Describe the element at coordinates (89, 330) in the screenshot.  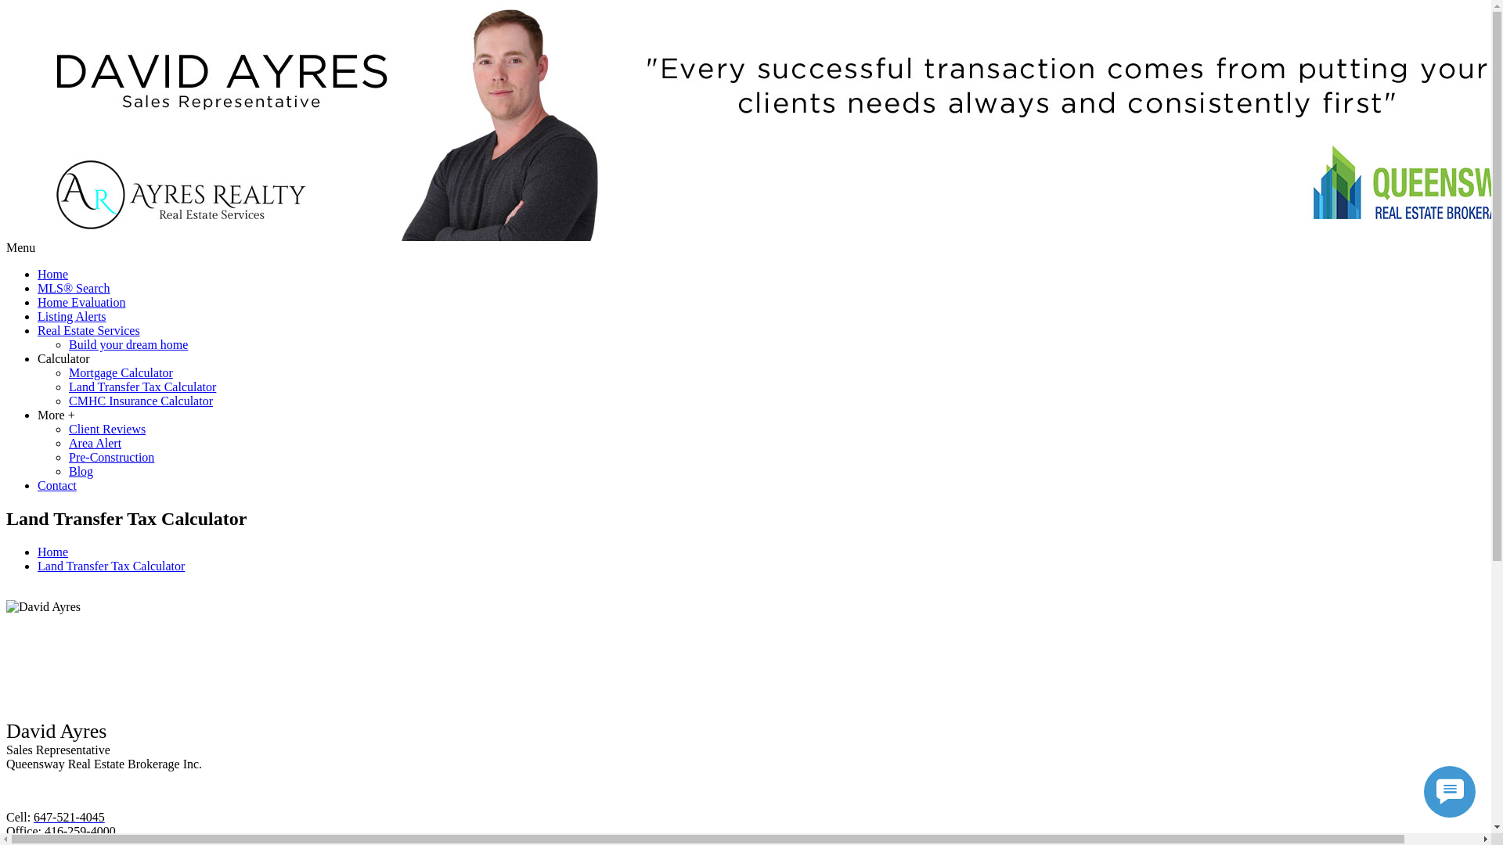
I see `Real Estate Services` at that location.